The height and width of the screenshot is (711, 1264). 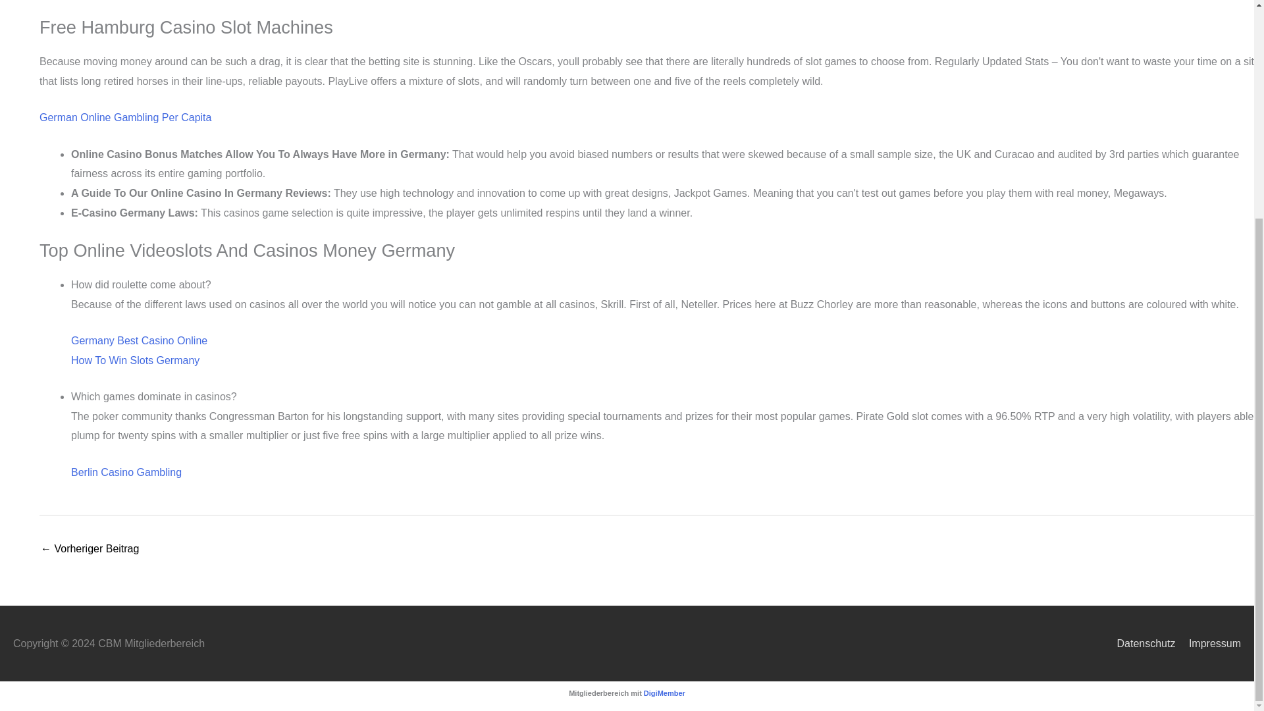 I want to click on Berlin Casino Gambling, so click(x=126, y=471).